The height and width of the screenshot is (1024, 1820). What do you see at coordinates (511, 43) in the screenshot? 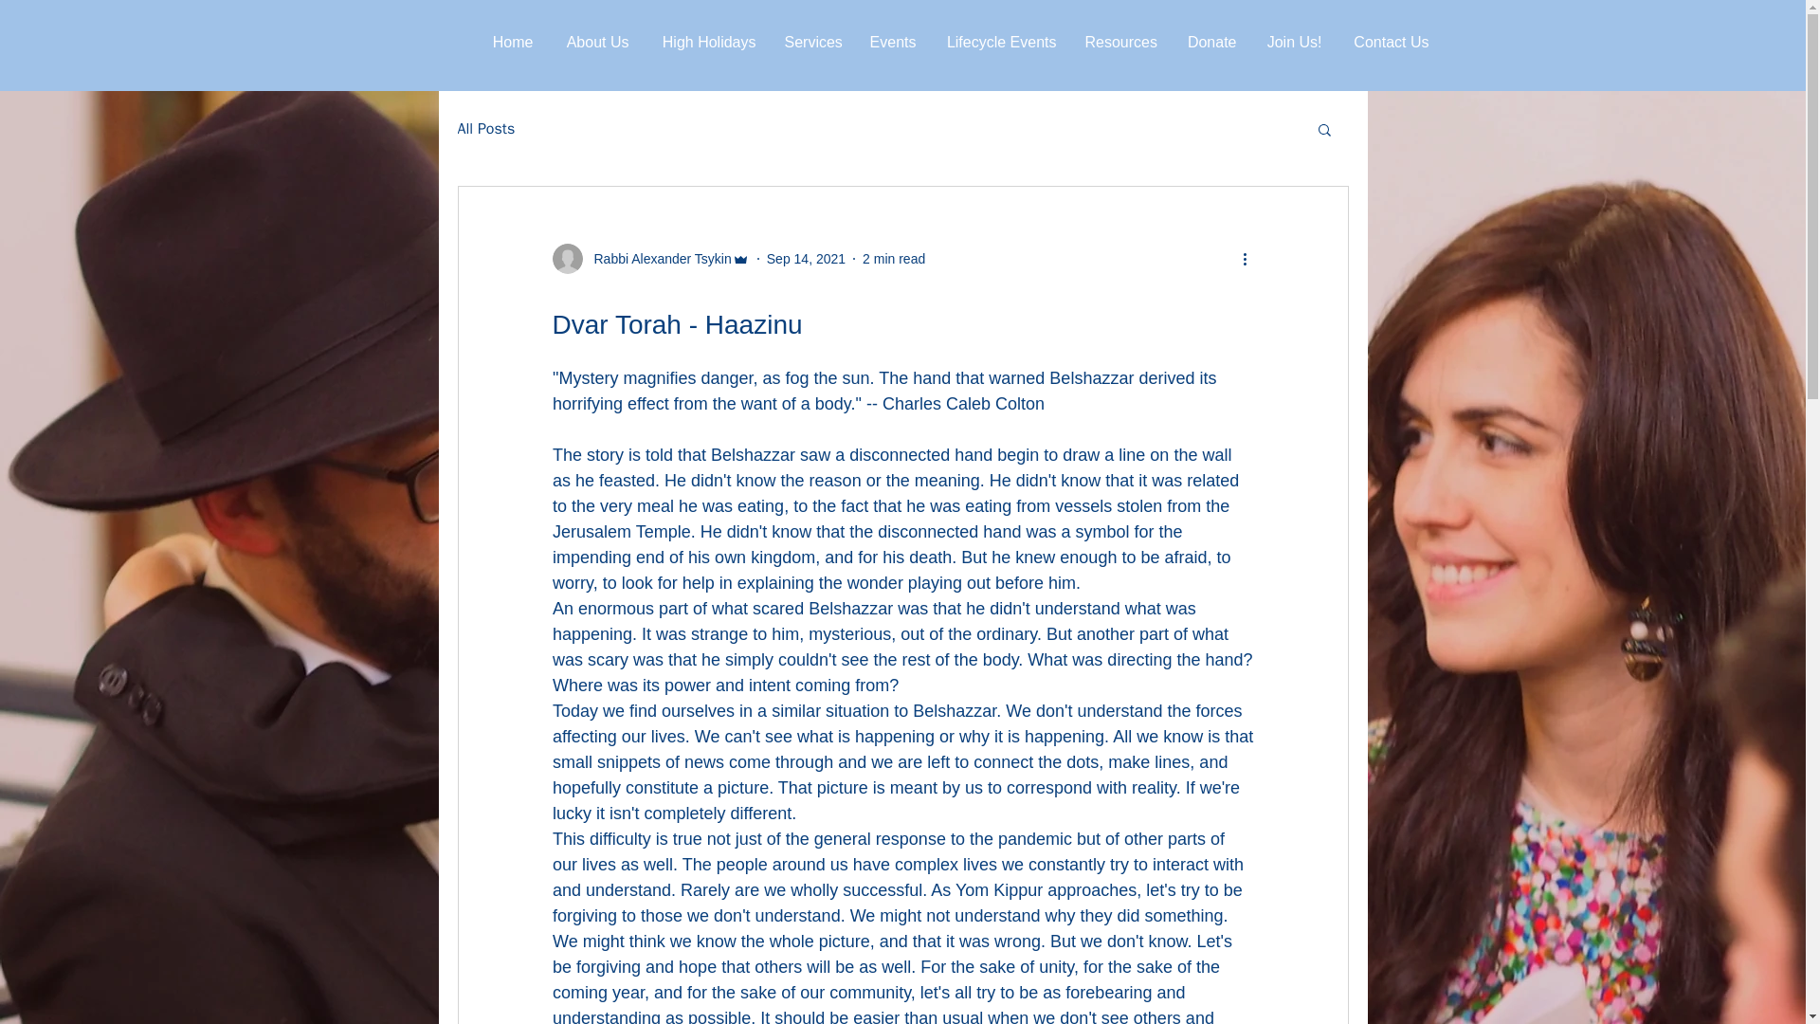
I see `Home` at bounding box center [511, 43].